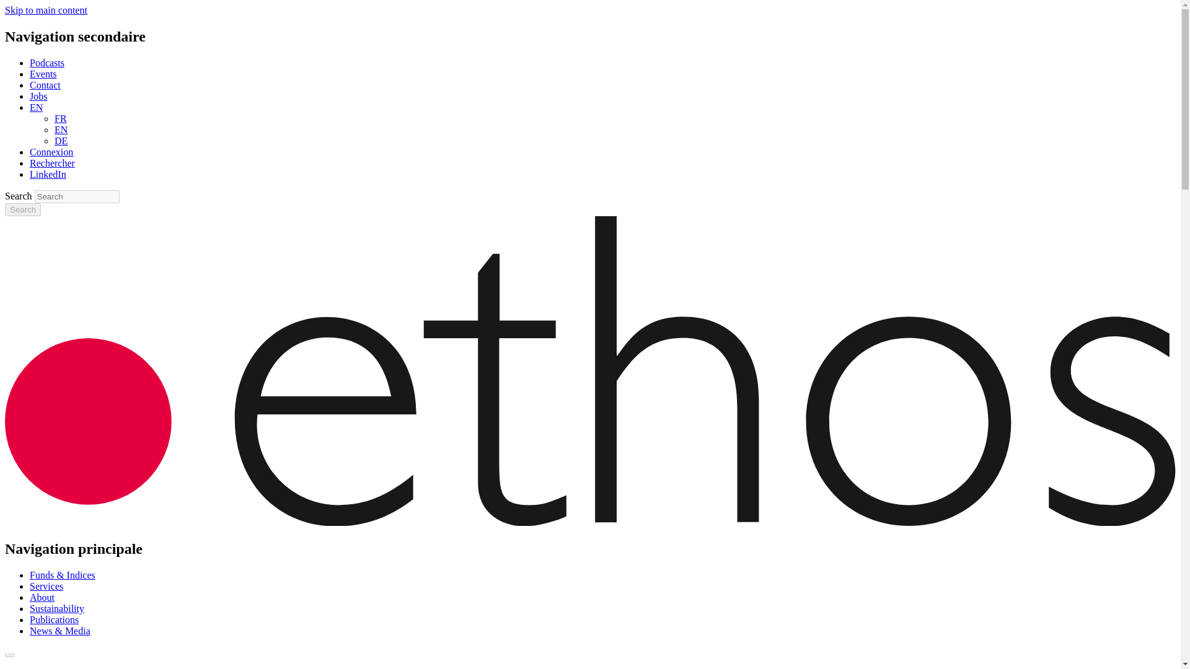 This screenshot has width=1190, height=669. What do you see at coordinates (54, 619) in the screenshot?
I see `Publications` at bounding box center [54, 619].